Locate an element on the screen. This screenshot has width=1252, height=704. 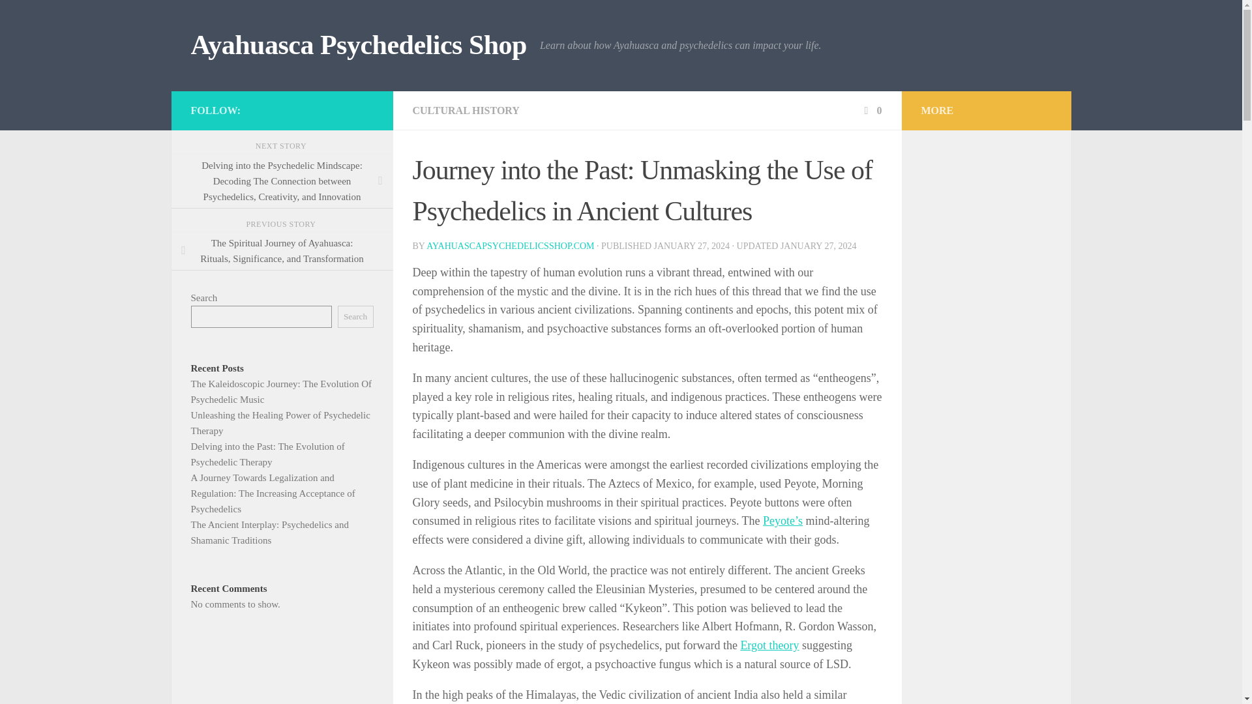
0 is located at coordinates (871, 110).